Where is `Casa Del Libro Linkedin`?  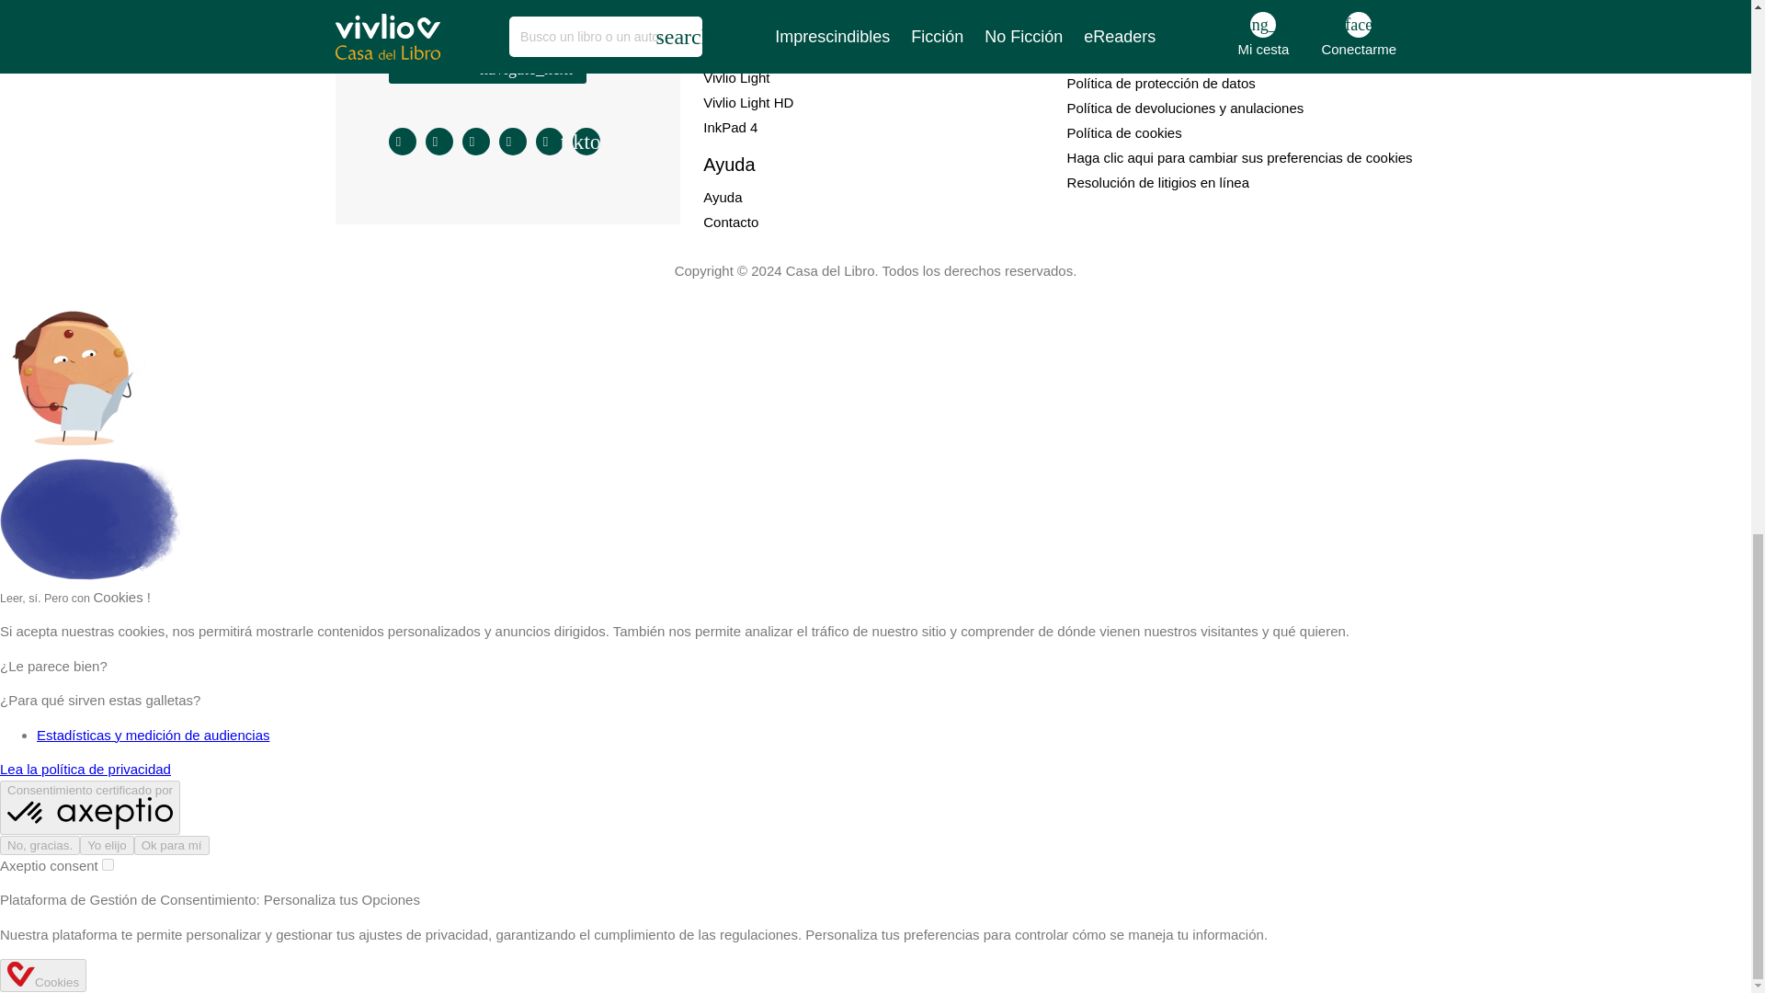
Casa Del Libro Linkedin is located at coordinates (513, 142).